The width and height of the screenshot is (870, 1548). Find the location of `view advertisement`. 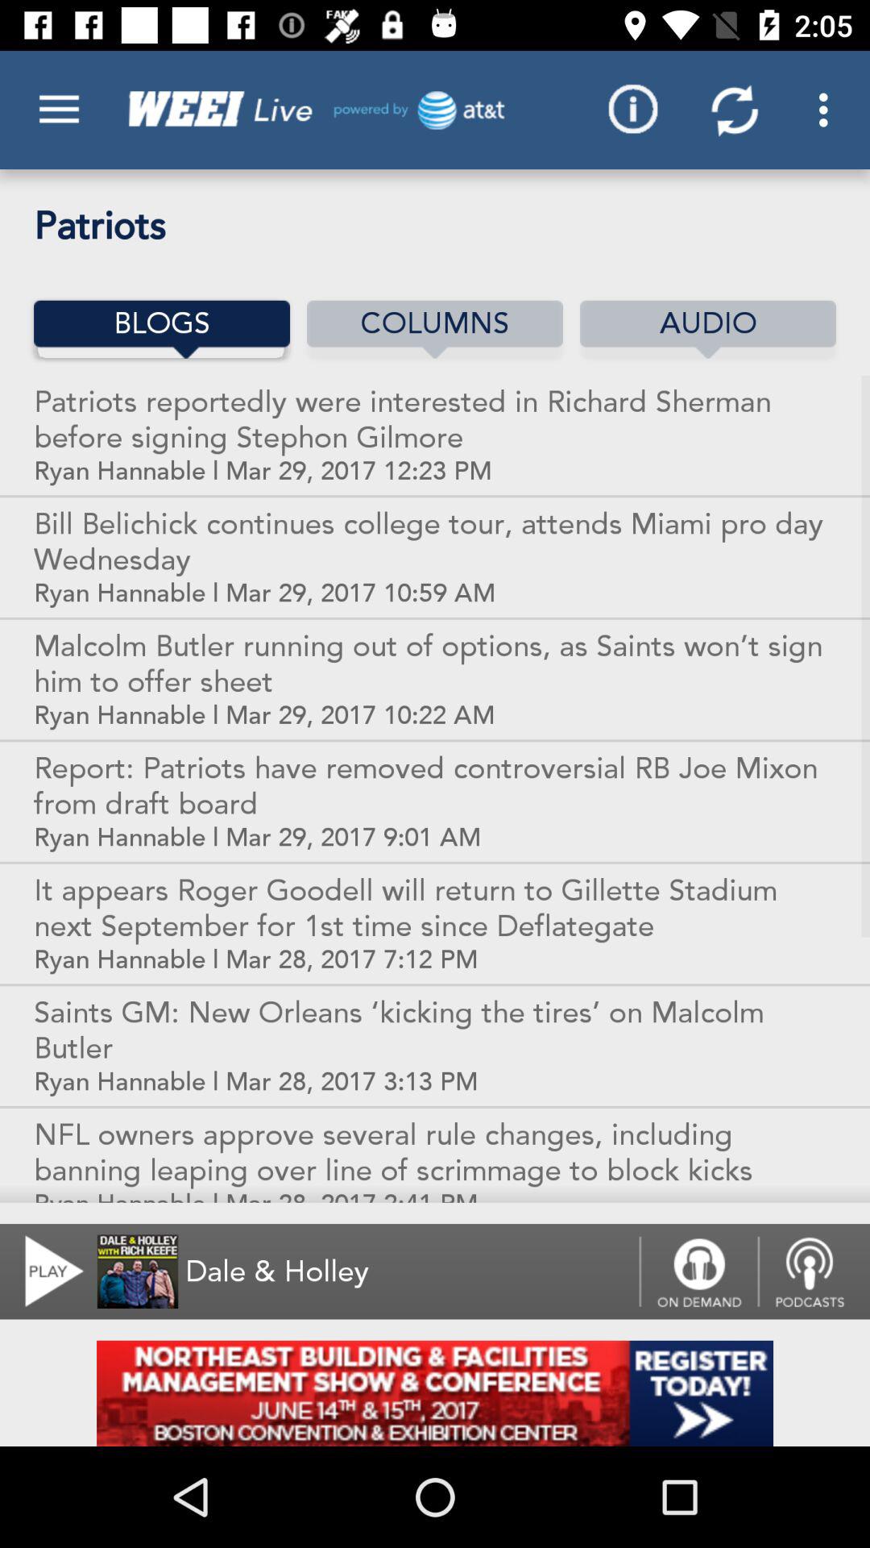

view advertisement is located at coordinates (435, 1393).